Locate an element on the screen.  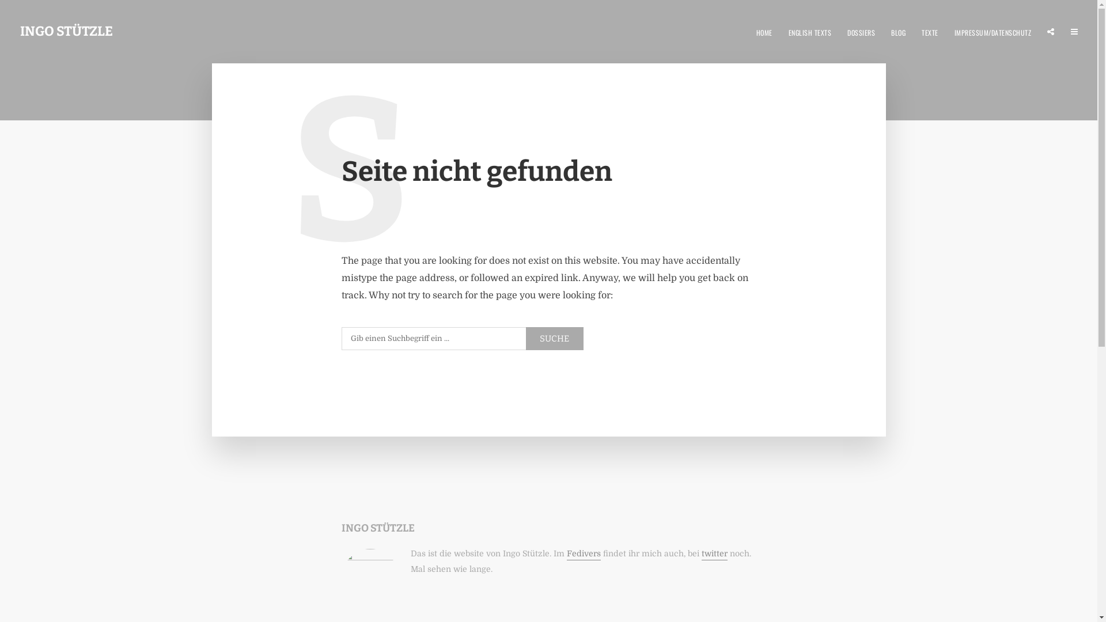
IMPRESSUM/DATENSCHUTZ is located at coordinates (993, 31).